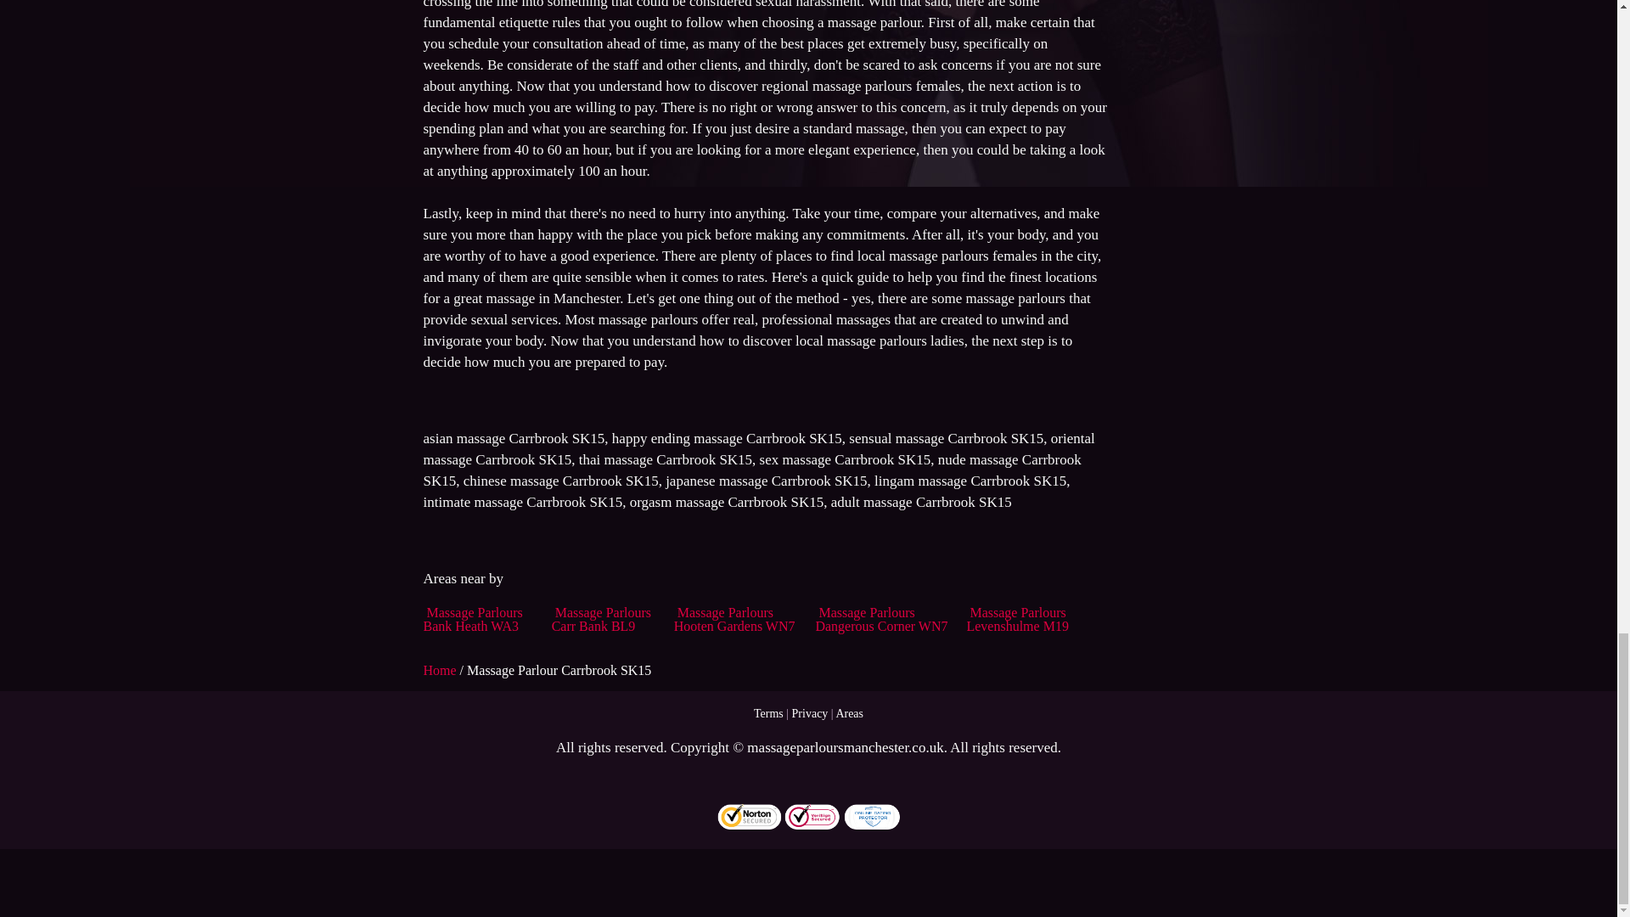  I want to click on Areas, so click(849, 713).